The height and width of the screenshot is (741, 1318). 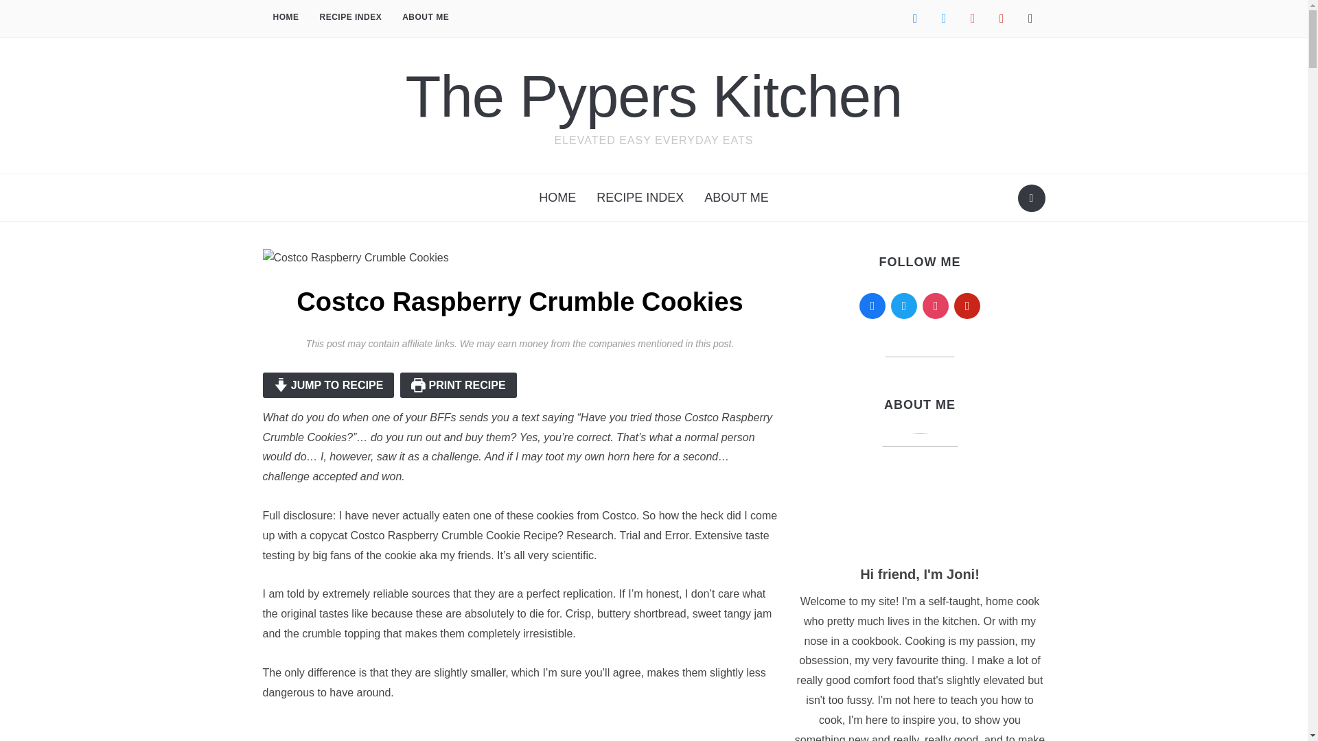 I want to click on RECIPE INDEX, so click(x=350, y=18).